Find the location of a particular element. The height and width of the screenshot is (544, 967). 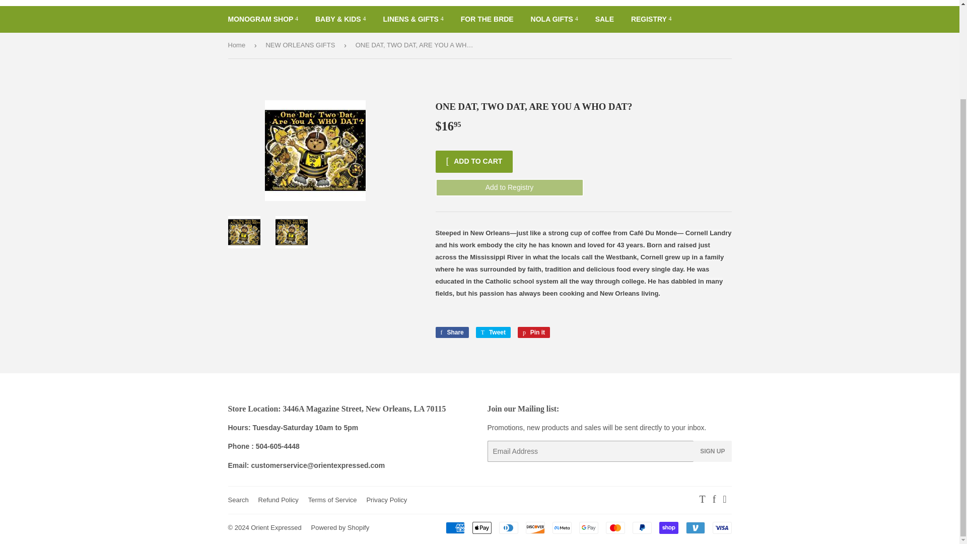

Mastercard is located at coordinates (614, 527).